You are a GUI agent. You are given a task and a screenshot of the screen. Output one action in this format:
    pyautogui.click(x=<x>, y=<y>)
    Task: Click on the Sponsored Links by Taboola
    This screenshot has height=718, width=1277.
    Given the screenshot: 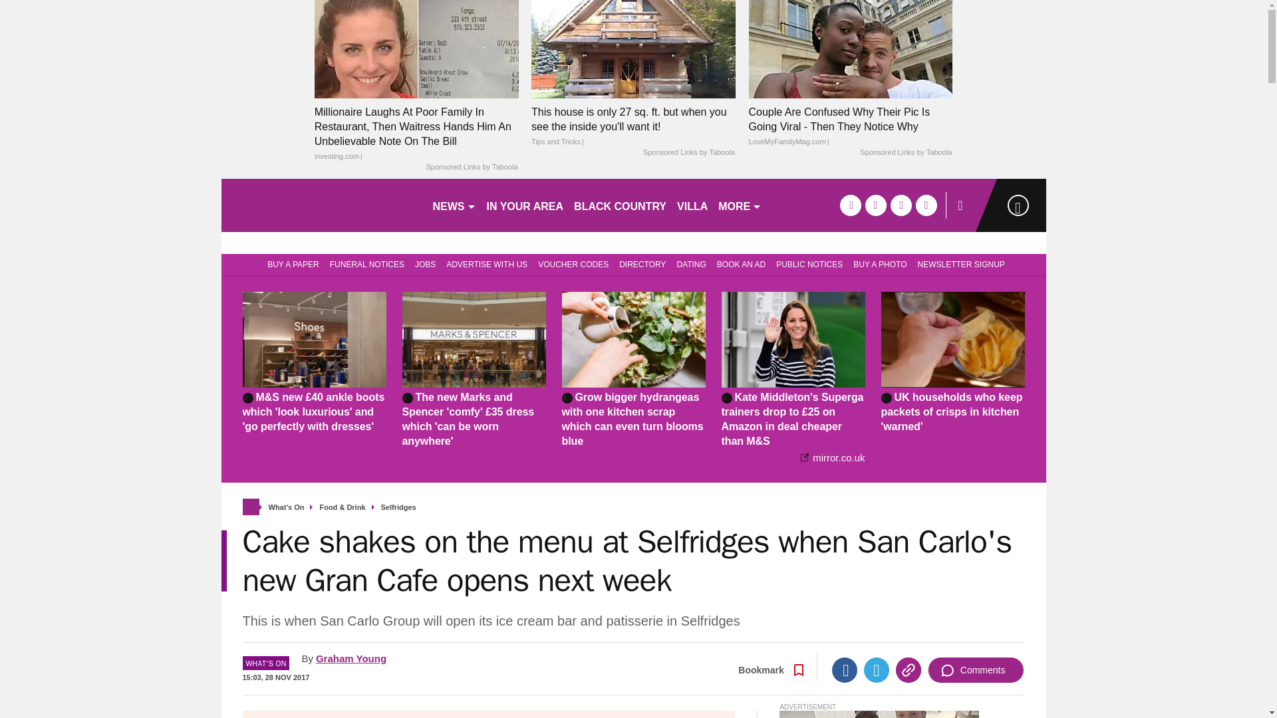 What is the action you would take?
    pyautogui.click(x=471, y=168)
    